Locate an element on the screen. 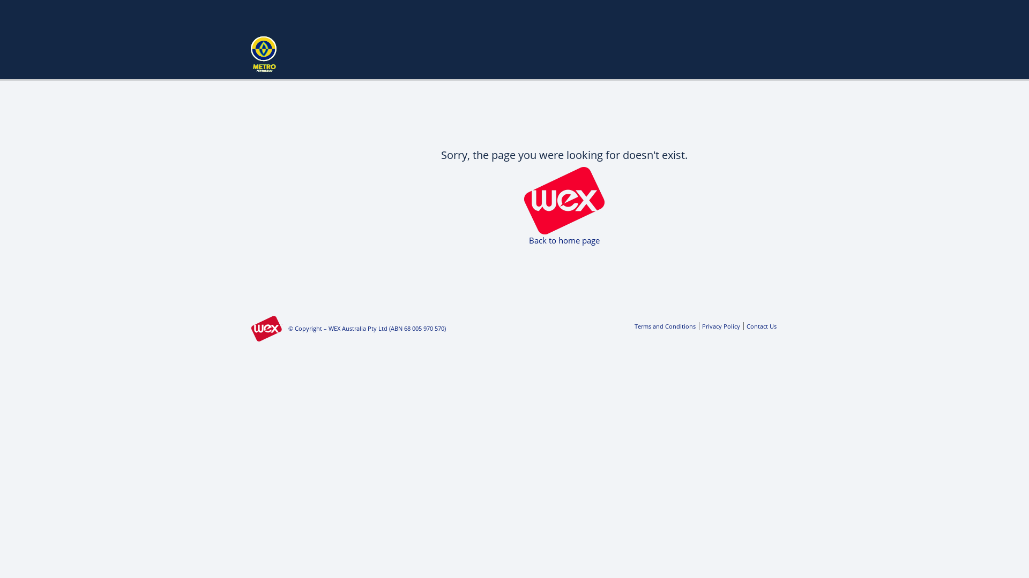  Privacy Policy is located at coordinates (719, 326).